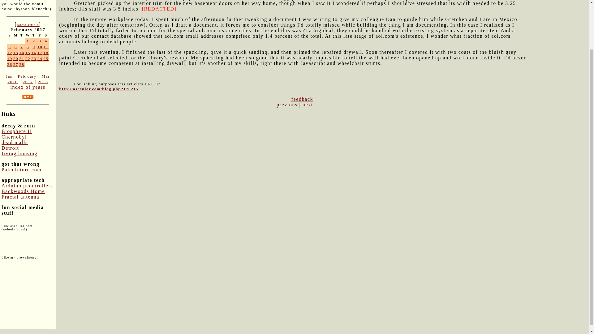 Image resolution: width=594 pixels, height=334 pixels. Describe the element at coordinates (46, 53) in the screenshot. I see `18` at that location.